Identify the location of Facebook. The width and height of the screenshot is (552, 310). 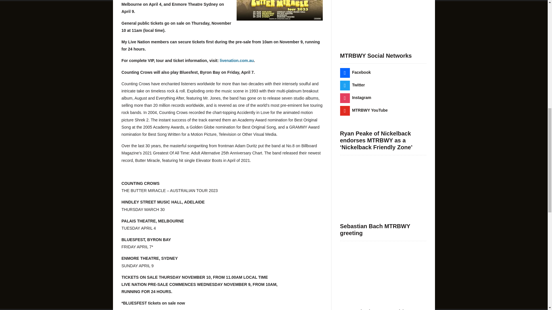
(355, 72).